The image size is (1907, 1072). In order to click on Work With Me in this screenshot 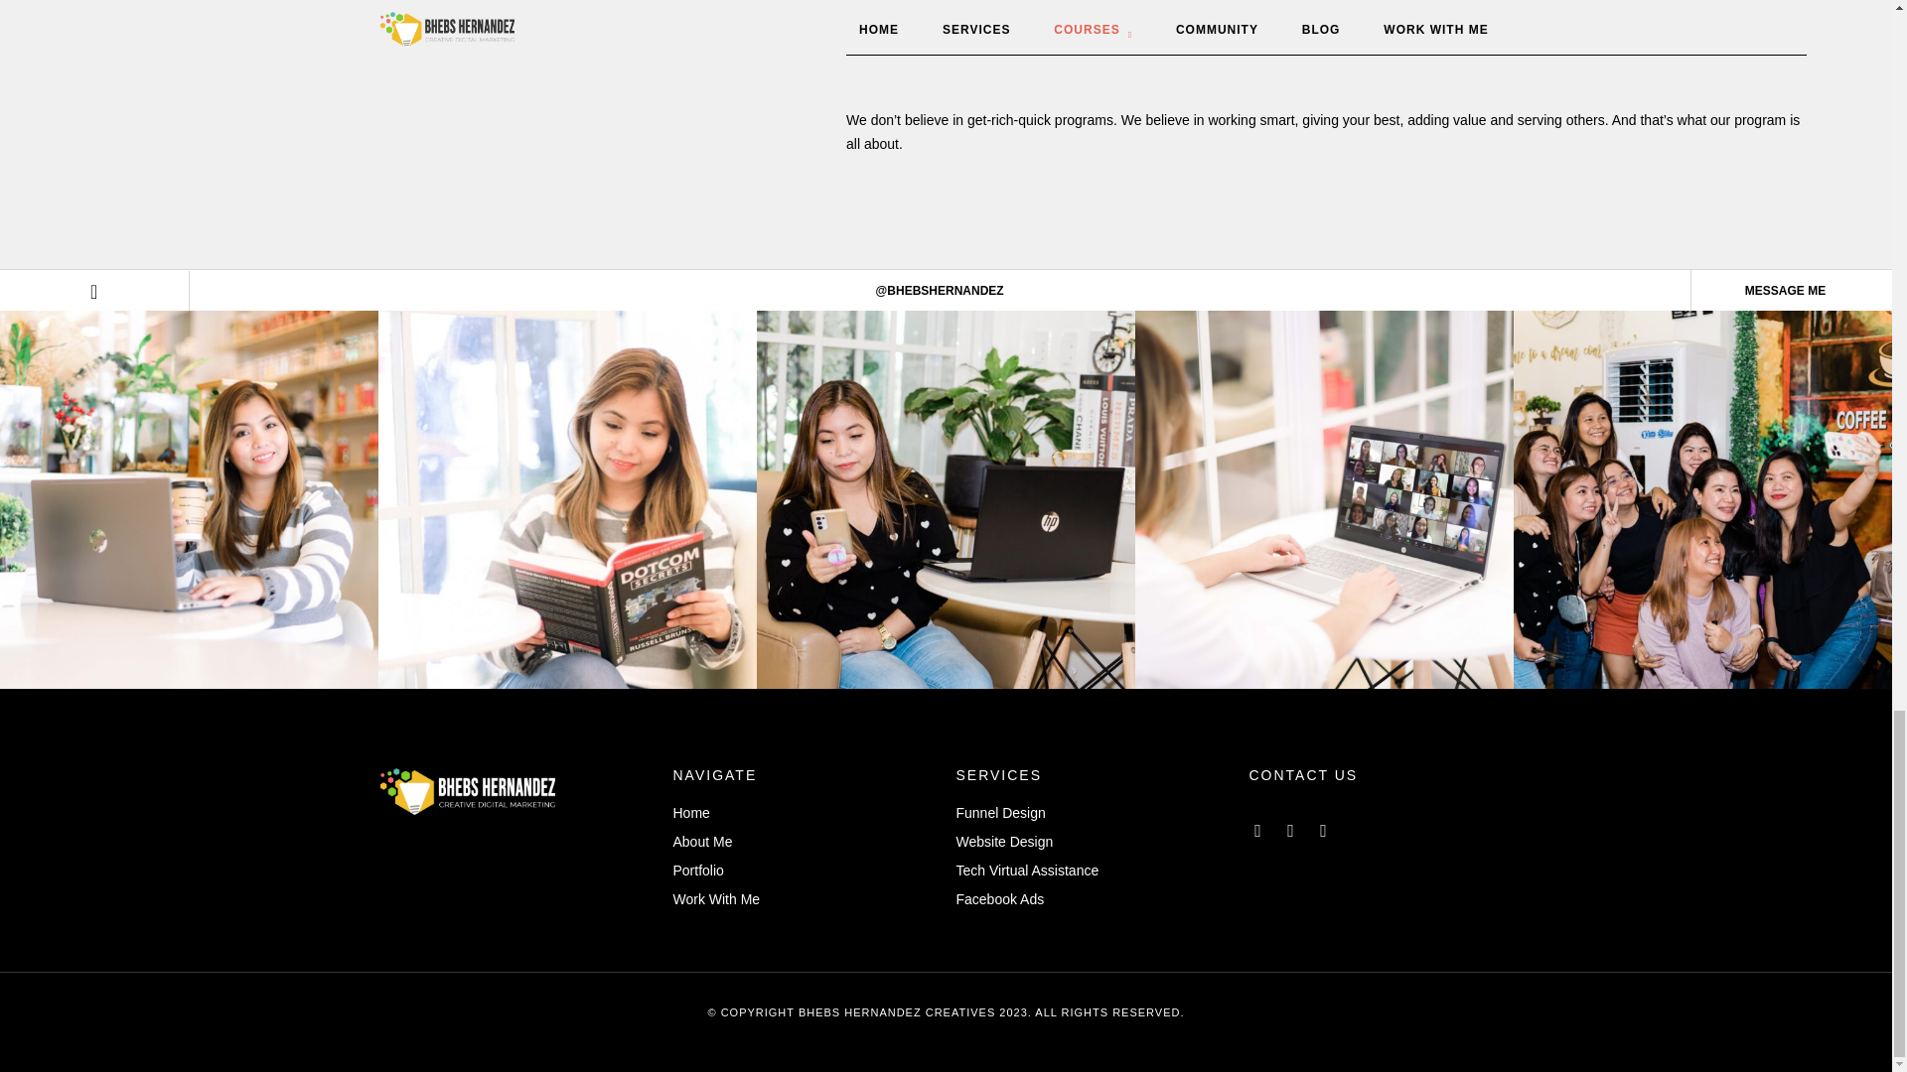, I will do `click(805, 900)`.